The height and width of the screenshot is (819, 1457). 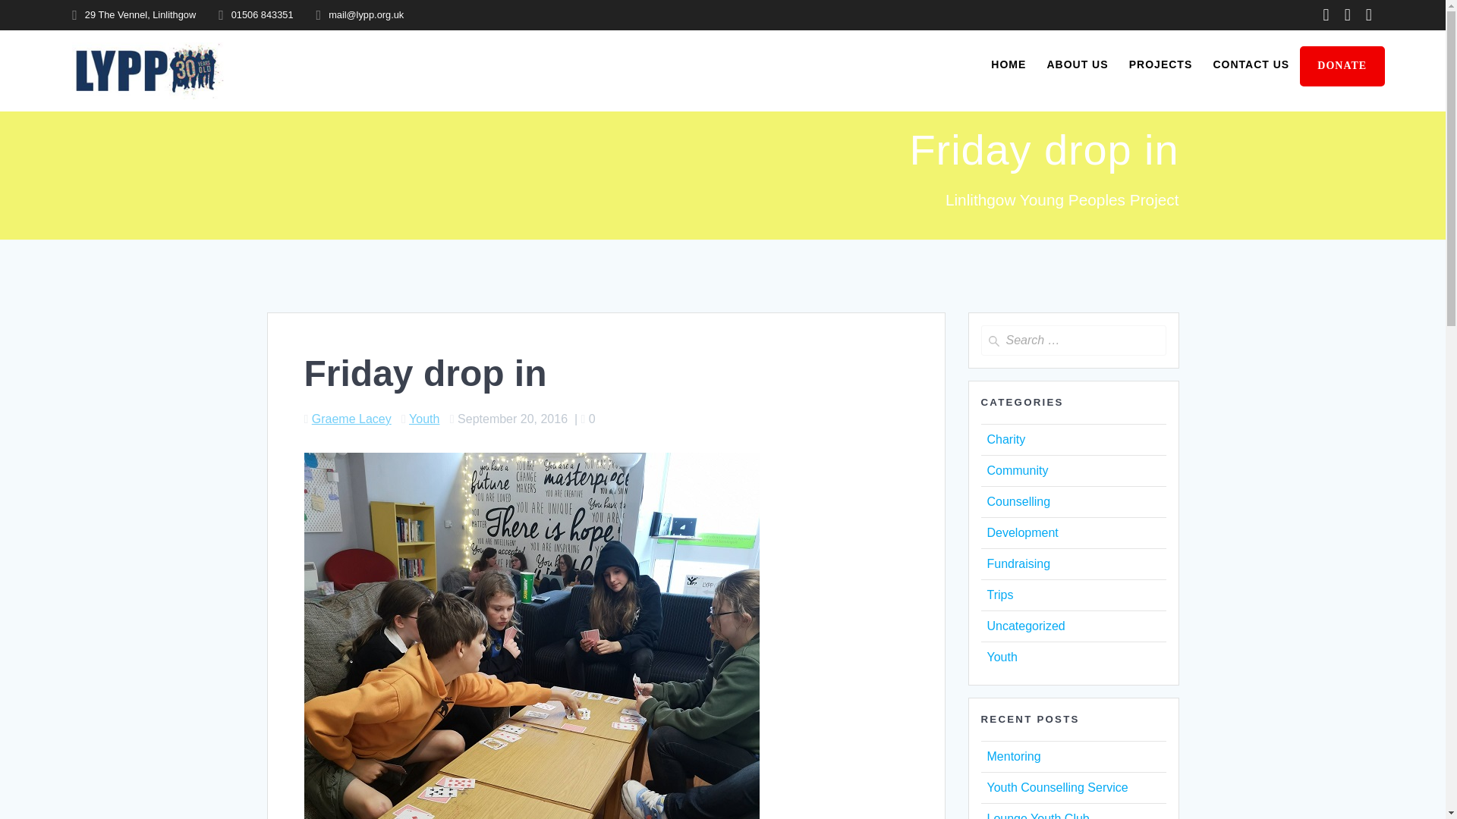 What do you see at coordinates (1008, 64) in the screenshot?
I see `HOME` at bounding box center [1008, 64].